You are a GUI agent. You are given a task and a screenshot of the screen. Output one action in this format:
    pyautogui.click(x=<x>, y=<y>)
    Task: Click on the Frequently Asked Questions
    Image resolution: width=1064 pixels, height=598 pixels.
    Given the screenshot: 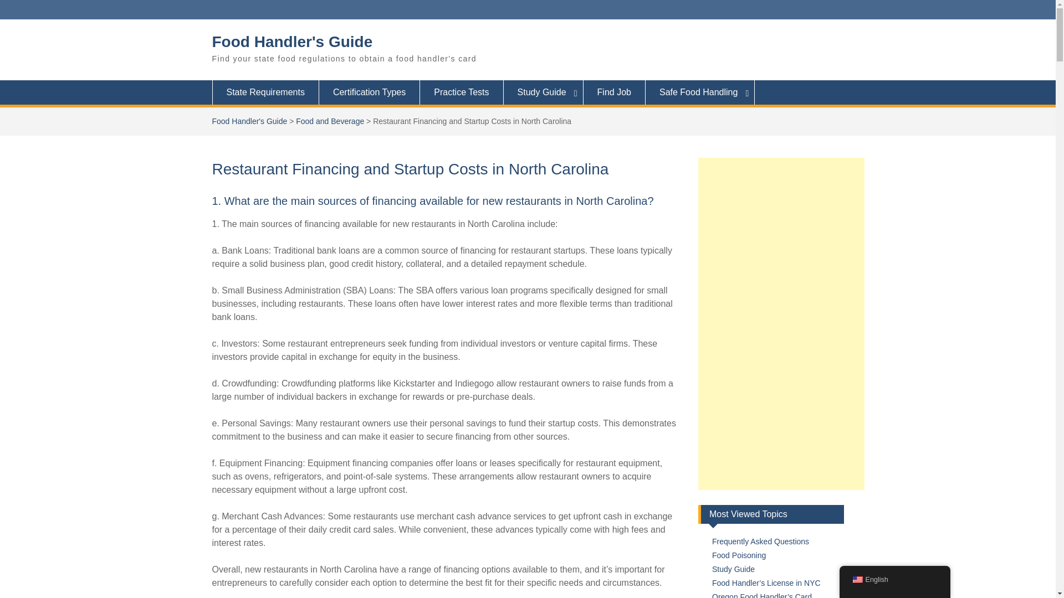 What is the action you would take?
    pyautogui.click(x=760, y=542)
    